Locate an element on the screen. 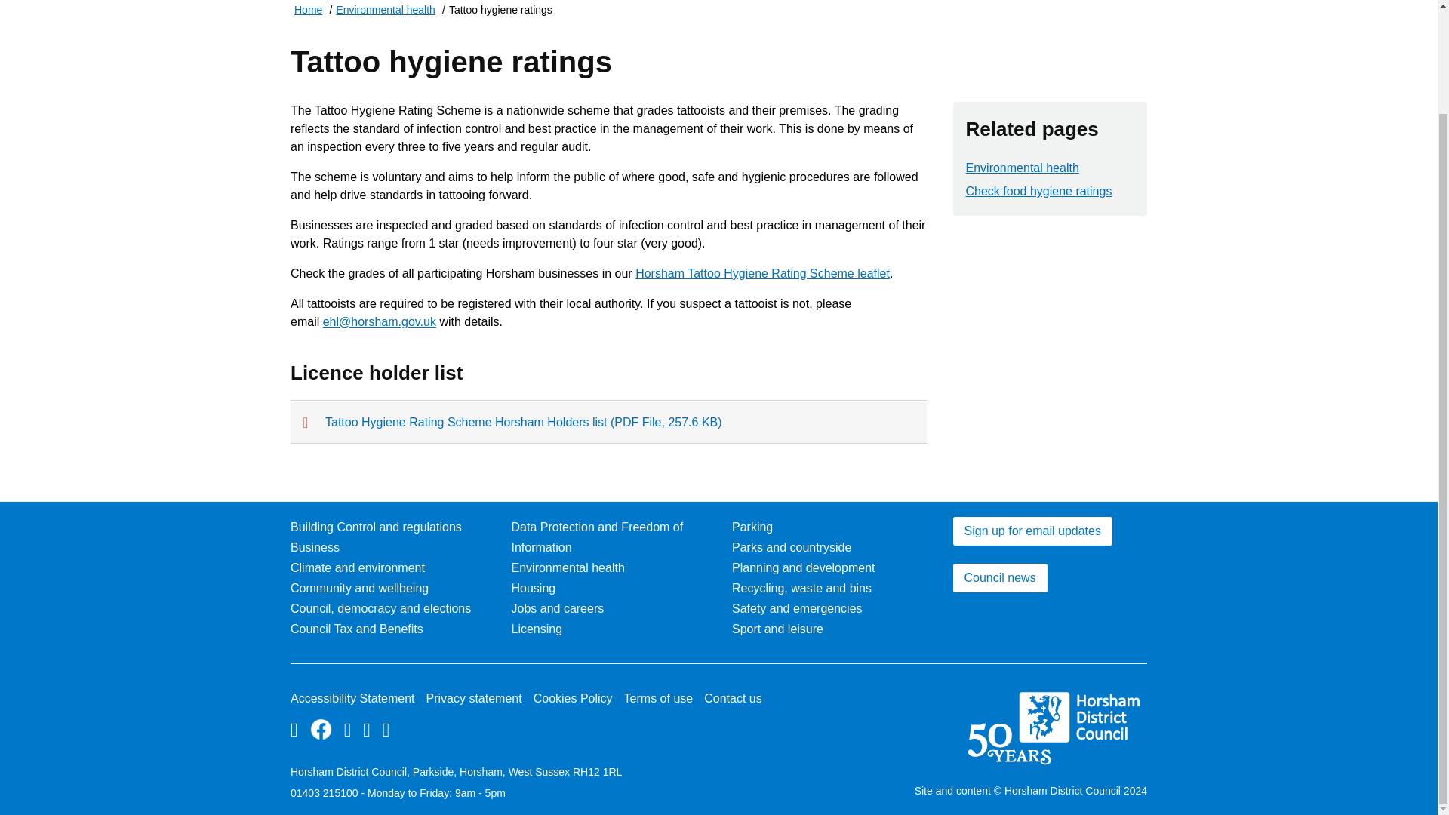 The width and height of the screenshot is (1449, 815). Home is located at coordinates (308, 12).